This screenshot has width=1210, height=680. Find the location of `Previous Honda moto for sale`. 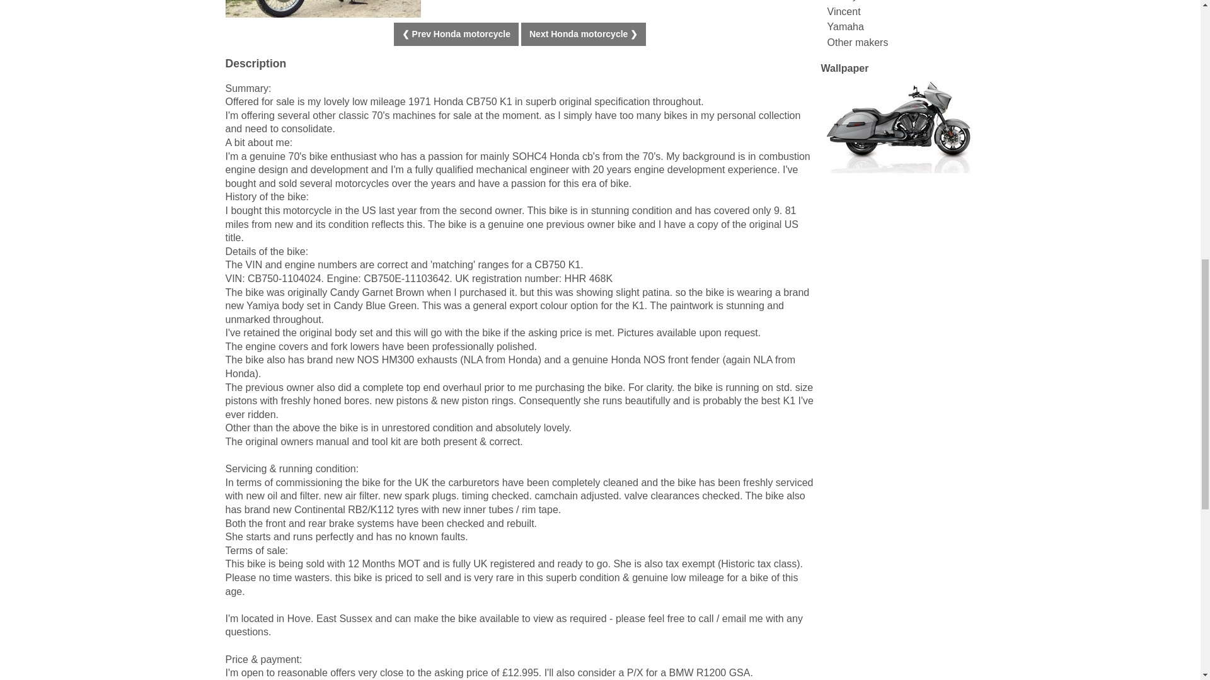

Previous Honda moto for sale is located at coordinates (456, 34).